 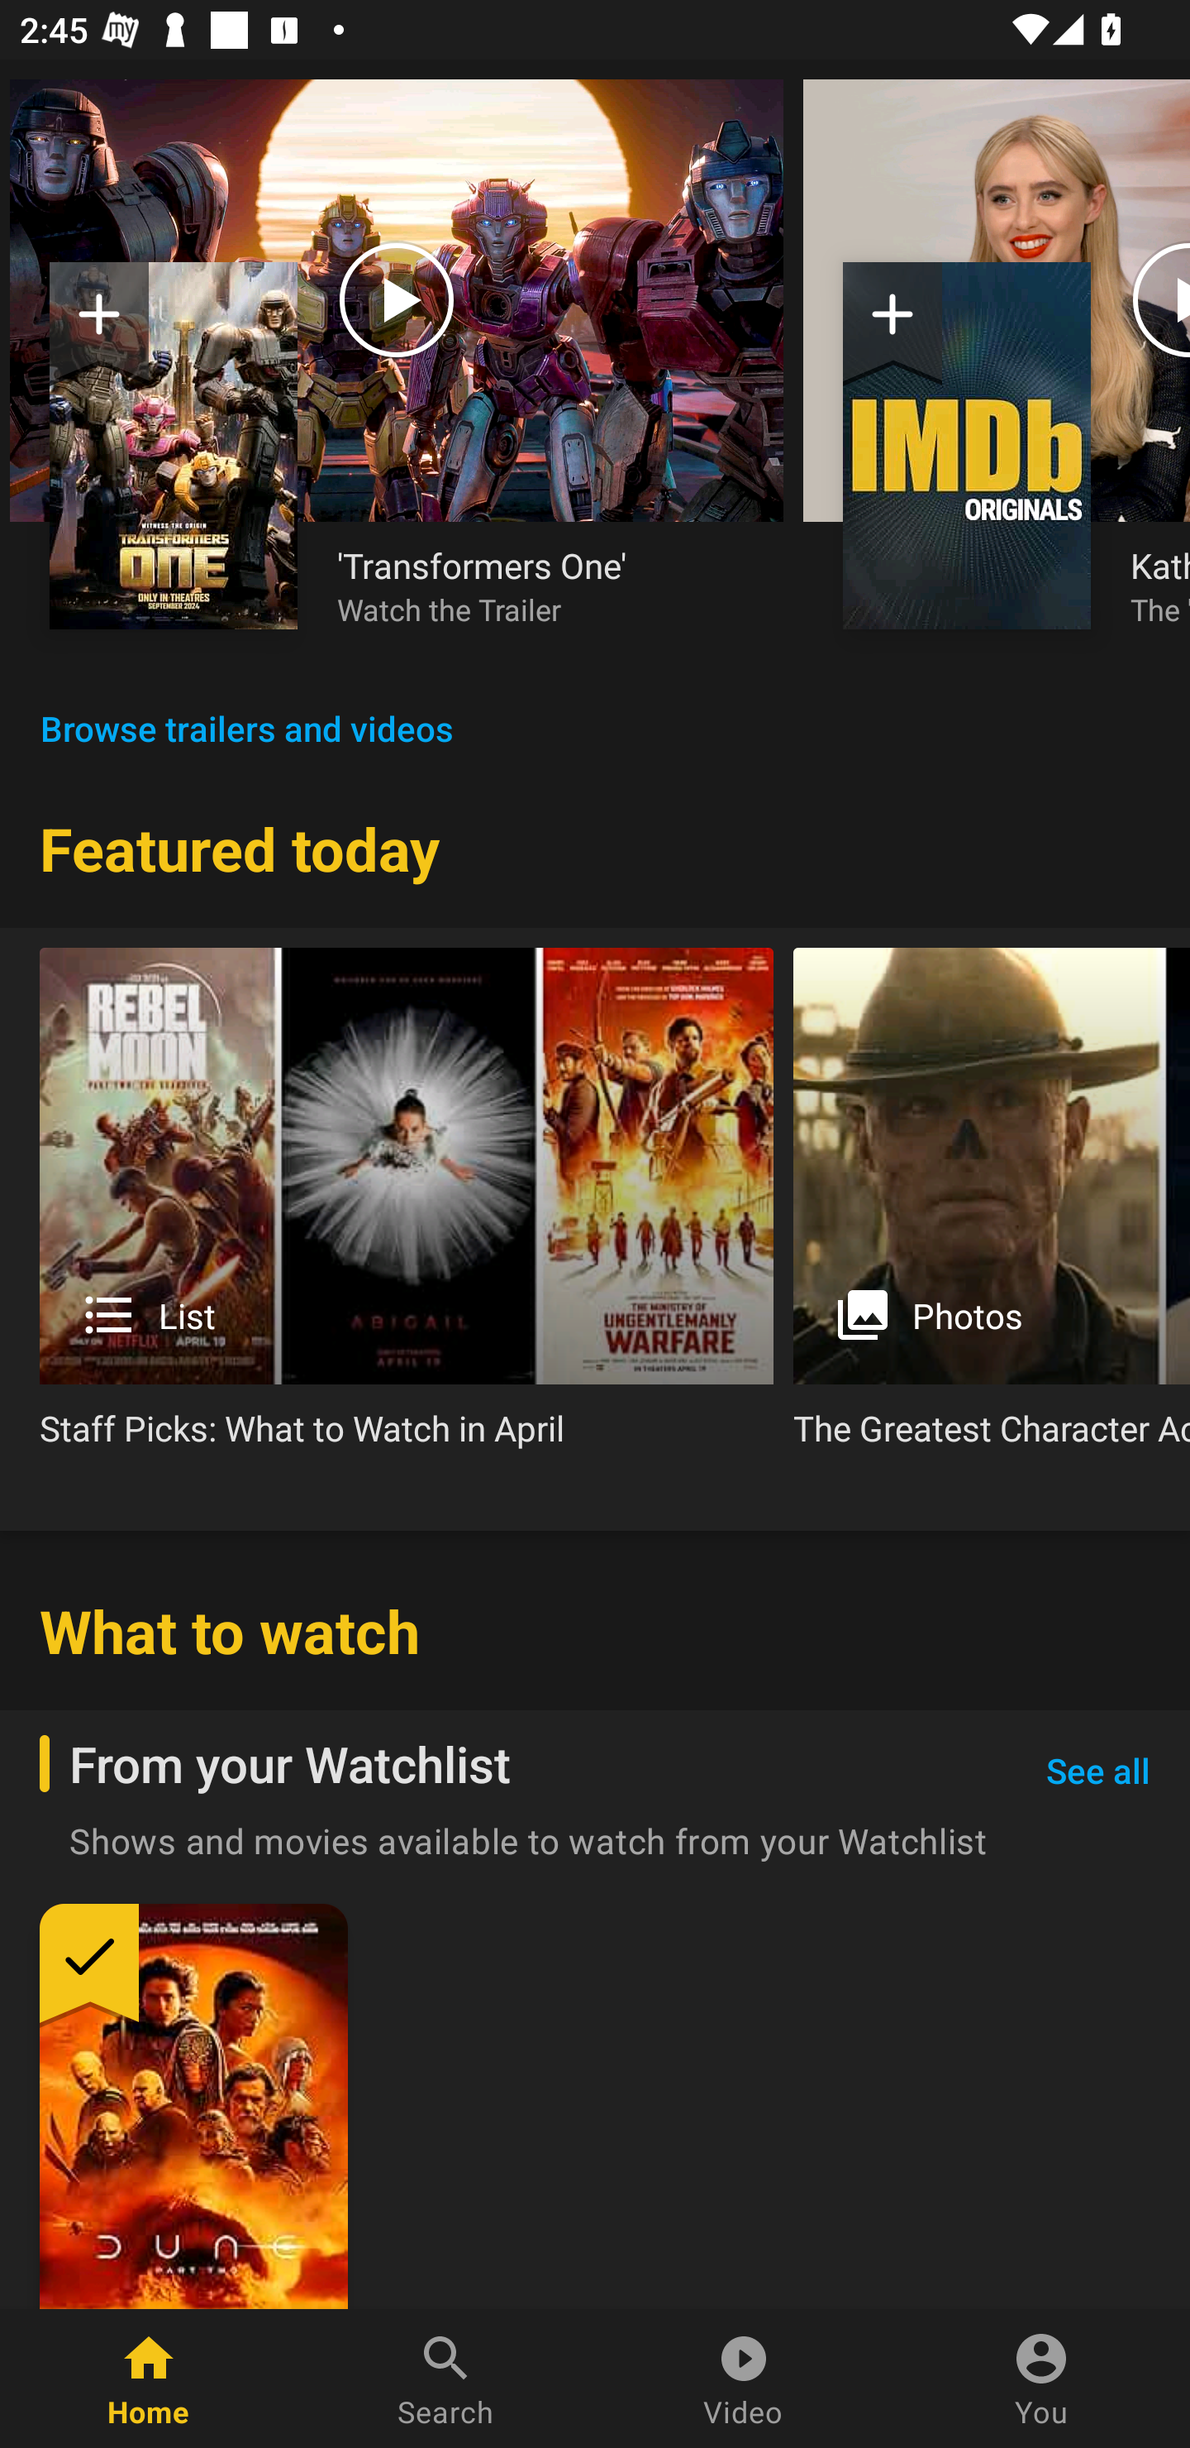 What do you see at coordinates (407, 1209) in the screenshot?
I see `List Staff Picks: What to Watch in April` at bounding box center [407, 1209].